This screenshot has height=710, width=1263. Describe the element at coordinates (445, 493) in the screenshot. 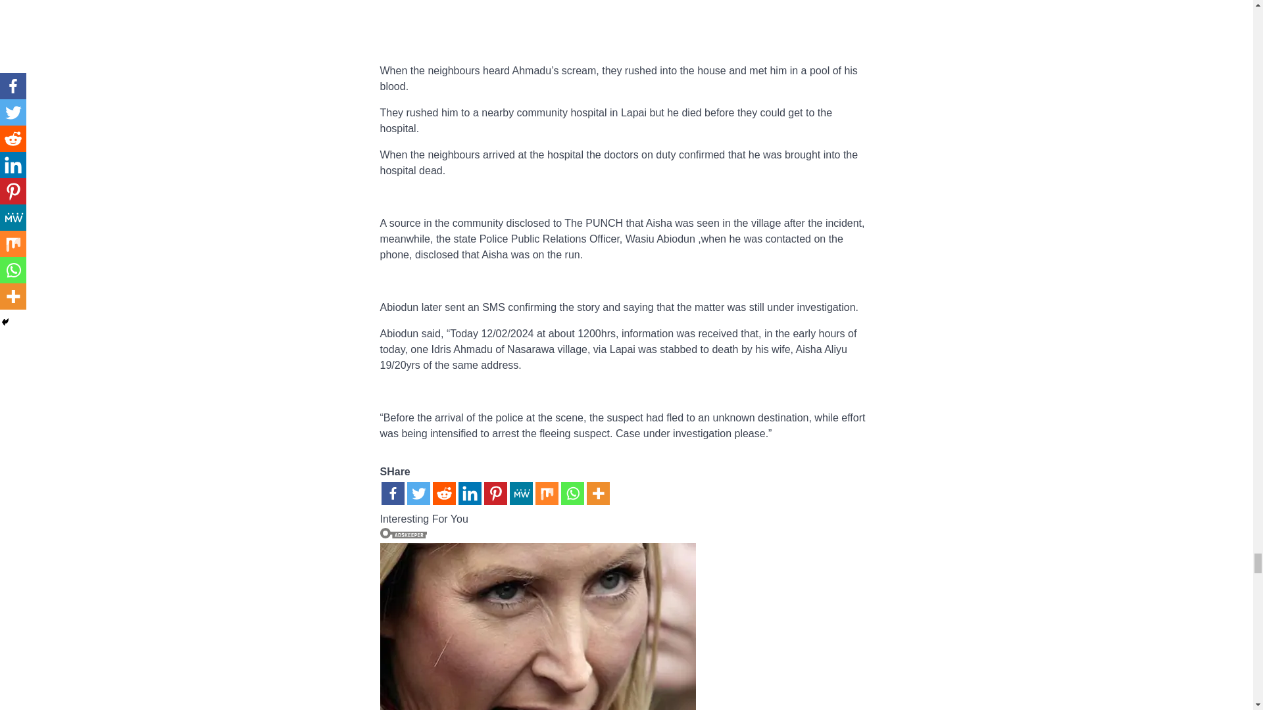

I see `Reddit` at that location.